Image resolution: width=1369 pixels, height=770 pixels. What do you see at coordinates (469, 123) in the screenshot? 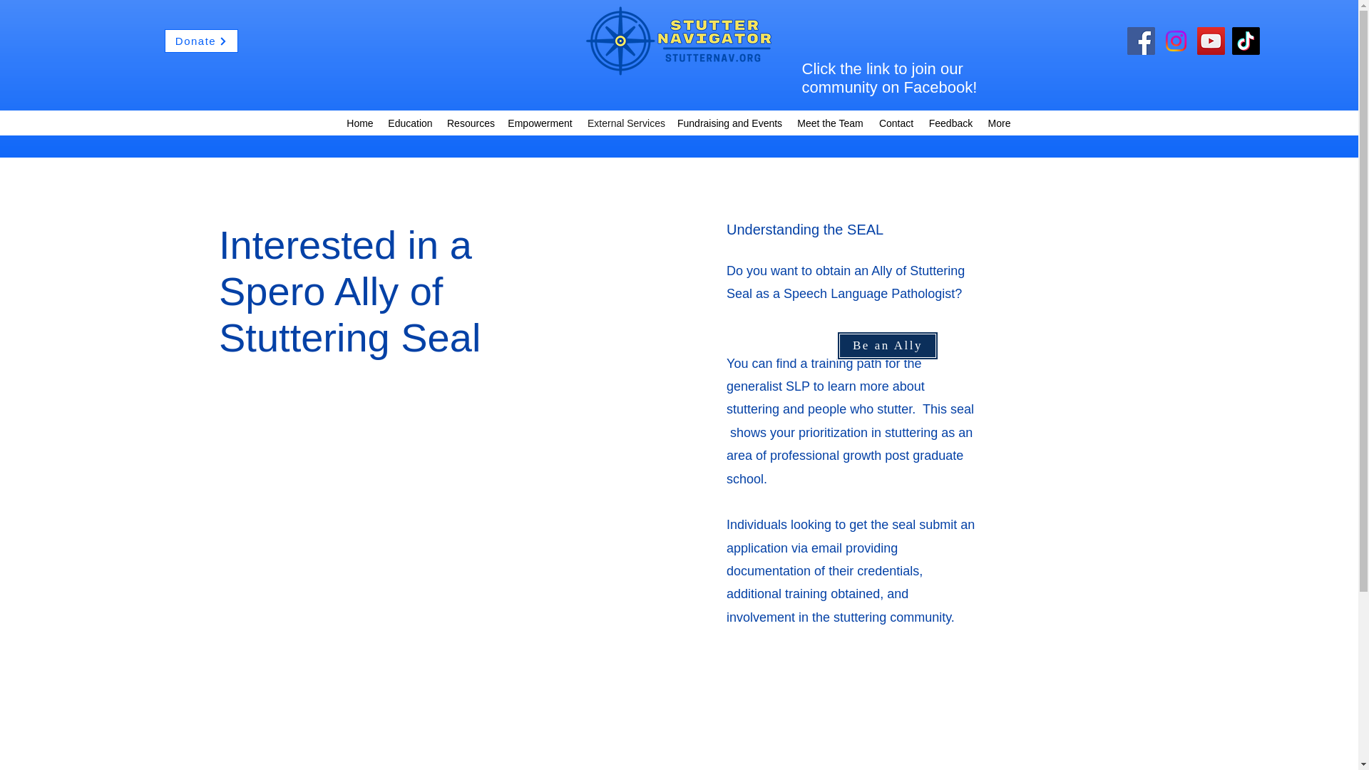
I see `Resources` at bounding box center [469, 123].